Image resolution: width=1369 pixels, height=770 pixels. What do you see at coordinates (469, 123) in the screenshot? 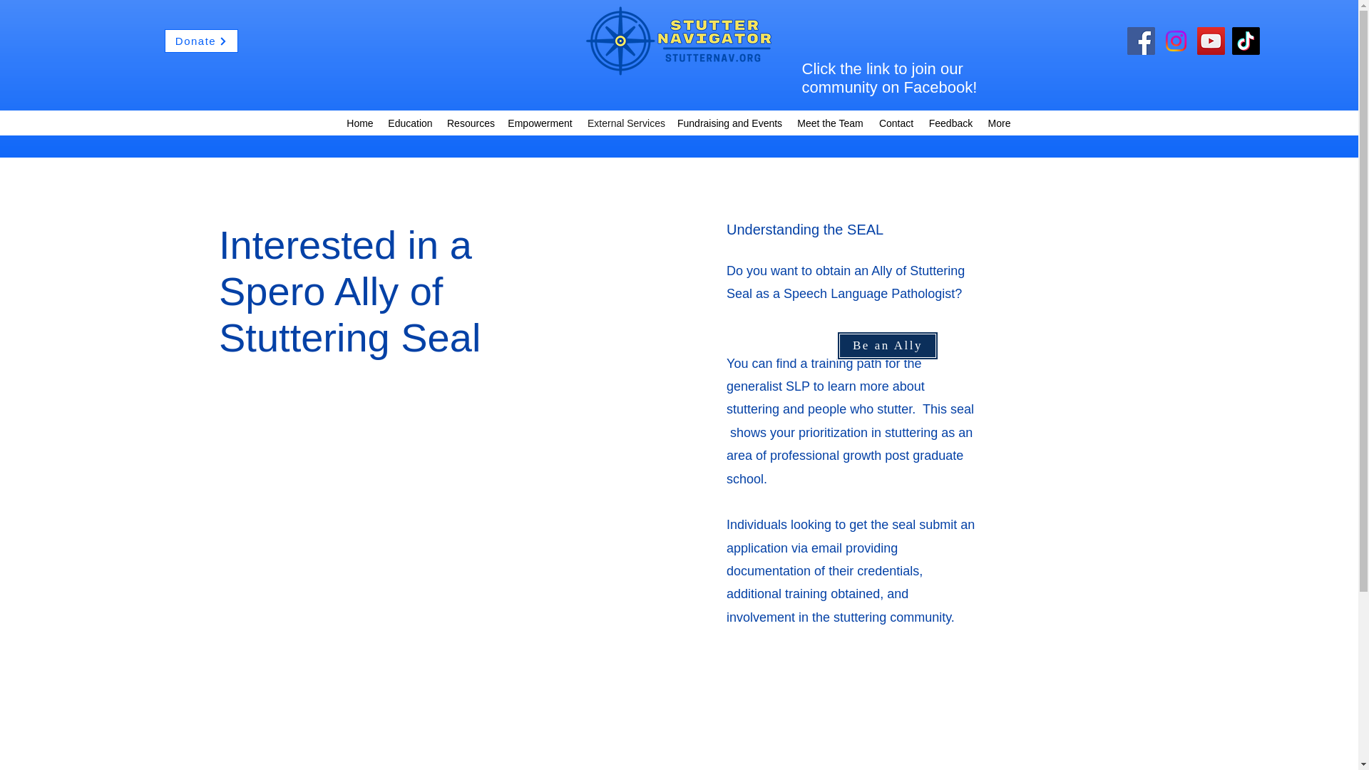
I see `Resources` at bounding box center [469, 123].